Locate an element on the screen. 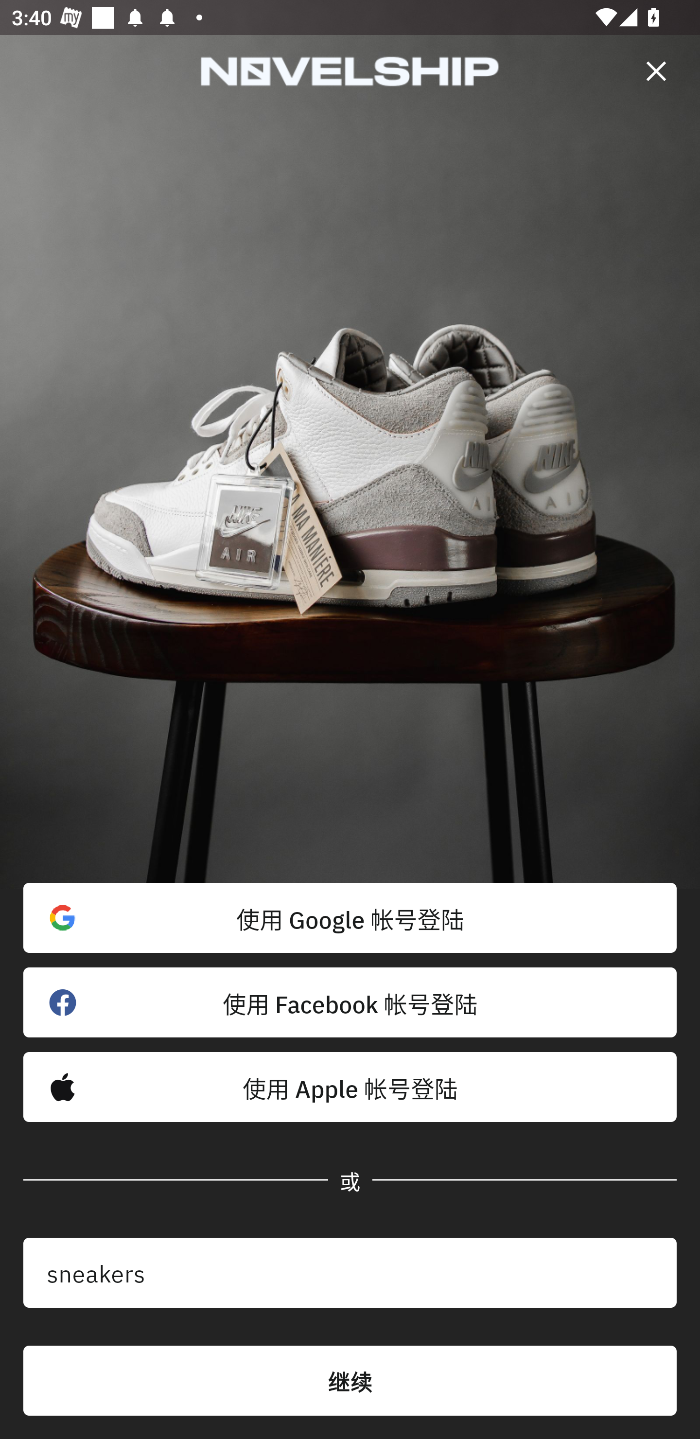 The image size is (700, 1439). 继续 is located at coordinates (350, 1381).